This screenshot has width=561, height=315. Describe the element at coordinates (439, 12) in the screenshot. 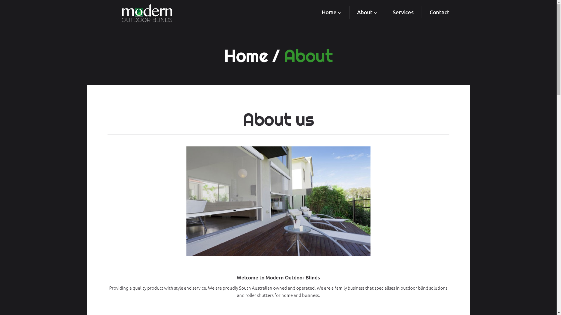

I see `Contact` at that location.